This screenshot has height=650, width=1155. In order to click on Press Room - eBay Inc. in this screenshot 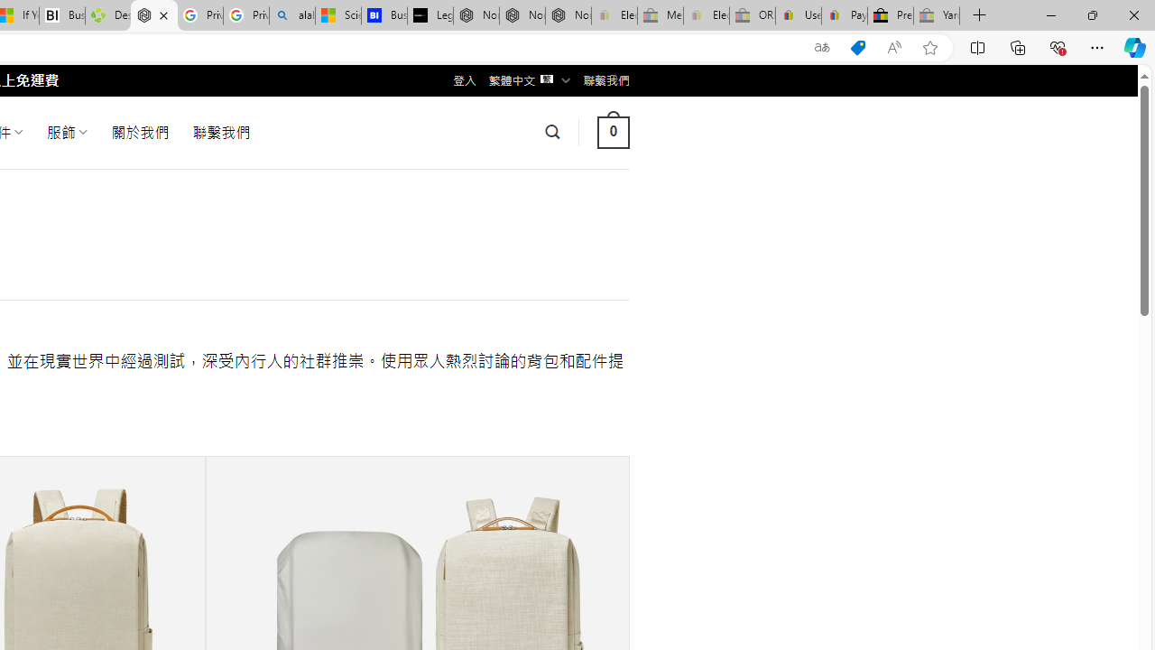, I will do `click(891, 16)`.